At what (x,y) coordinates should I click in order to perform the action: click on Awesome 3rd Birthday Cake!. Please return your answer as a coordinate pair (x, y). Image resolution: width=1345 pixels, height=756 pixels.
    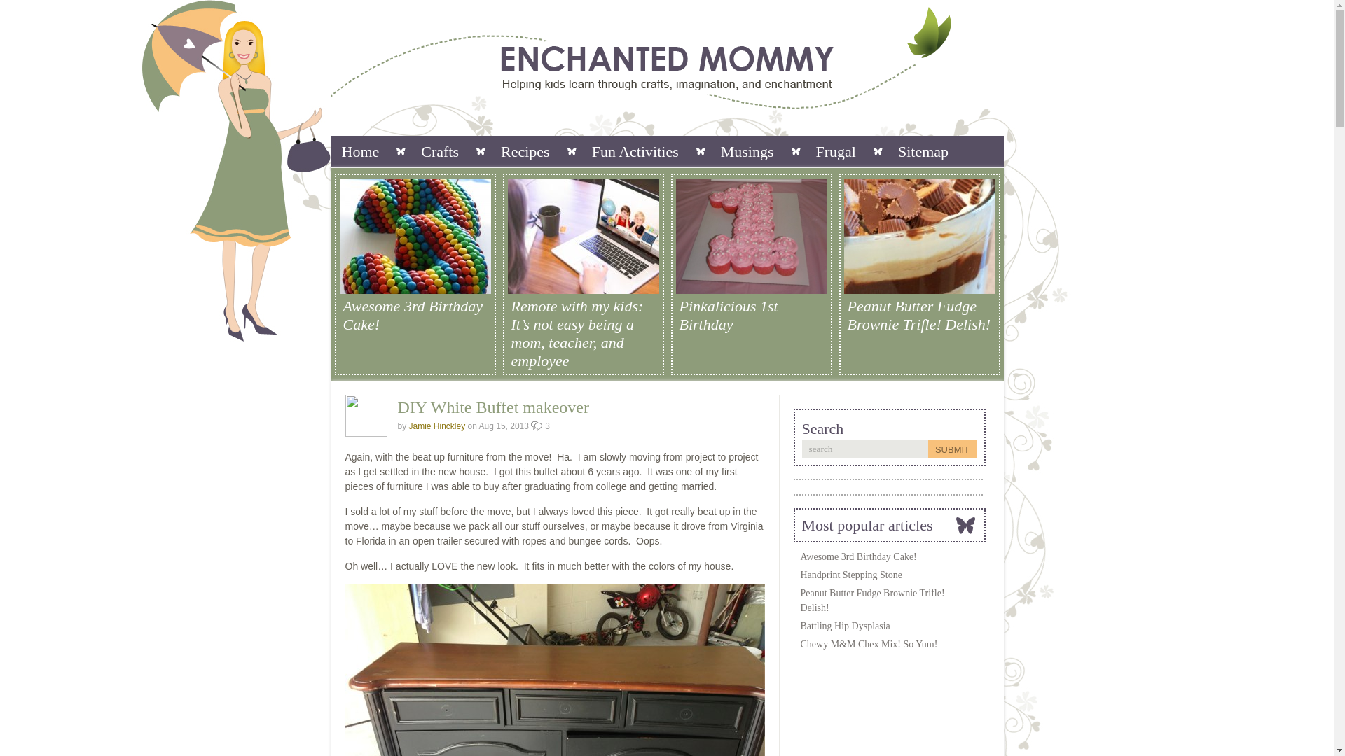
    Looking at the image, I should click on (415, 316).